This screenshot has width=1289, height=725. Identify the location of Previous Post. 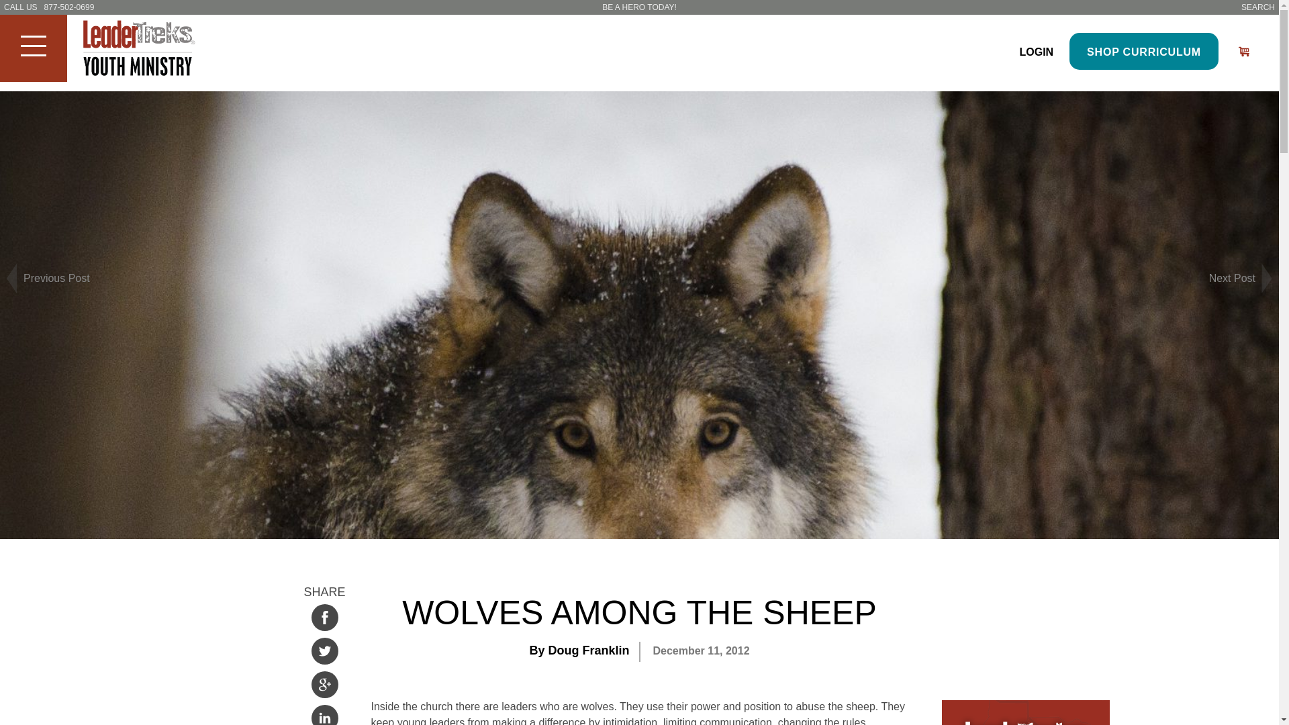
(56, 279).